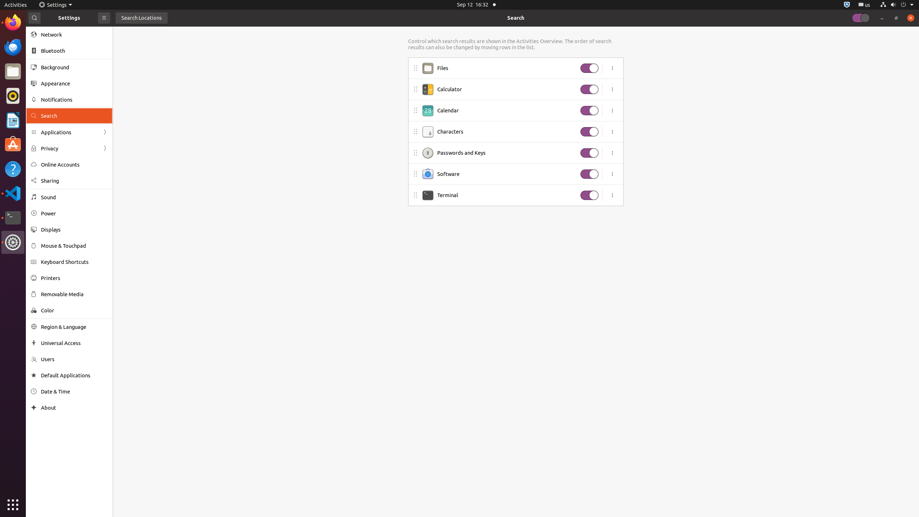 Image resolution: width=919 pixels, height=517 pixels. Describe the element at coordinates (74, 100) in the screenshot. I see `Notifications` at that location.